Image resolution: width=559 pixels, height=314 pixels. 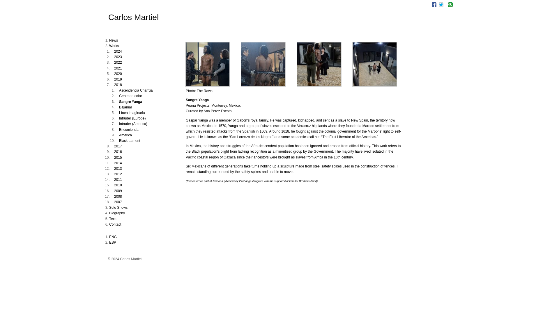 What do you see at coordinates (112, 242) in the screenshot?
I see `ESP` at bounding box center [112, 242].